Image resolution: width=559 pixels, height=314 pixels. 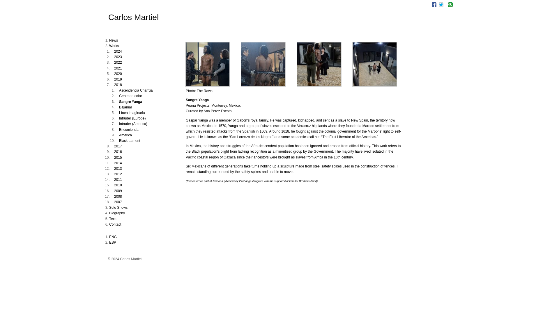 What do you see at coordinates (112, 242) in the screenshot?
I see `ESP` at bounding box center [112, 242].